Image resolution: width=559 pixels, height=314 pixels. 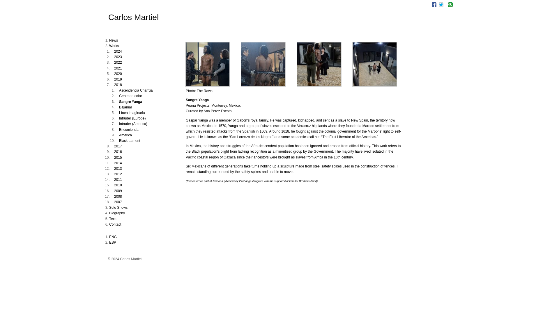 What do you see at coordinates (112, 242) in the screenshot?
I see `ESP` at bounding box center [112, 242].